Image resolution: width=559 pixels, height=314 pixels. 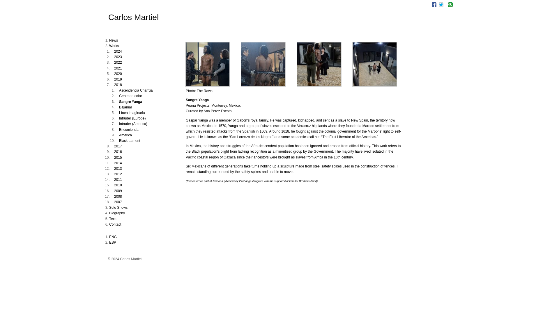 What do you see at coordinates (112, 242) in the screenshot?
I see `ESP` at bounding box center [112, 242].